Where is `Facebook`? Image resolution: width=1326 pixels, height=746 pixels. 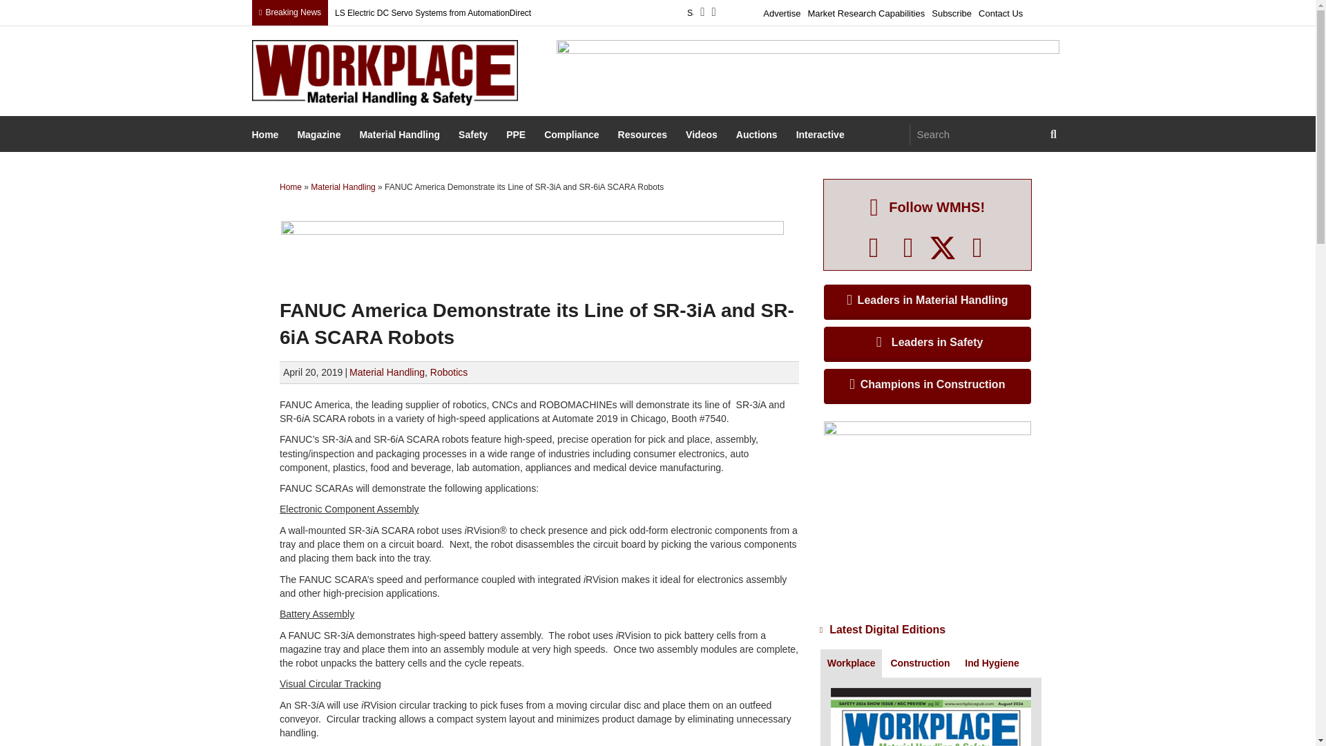
Facebook is located at coordinates (874, 247).